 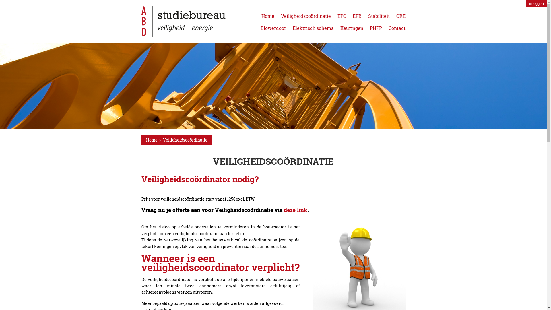 What do you see at coordinates (33, 0) in the screenshot?
I see `Overslaan en naar de inhoud gaan` at bounding box center [33, 0].